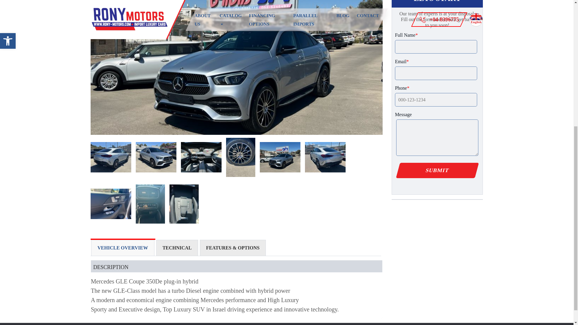 Image resolution: width=578 pixels, height=325 pixels. I want to click on TECHNICAL, so click(177, 248).